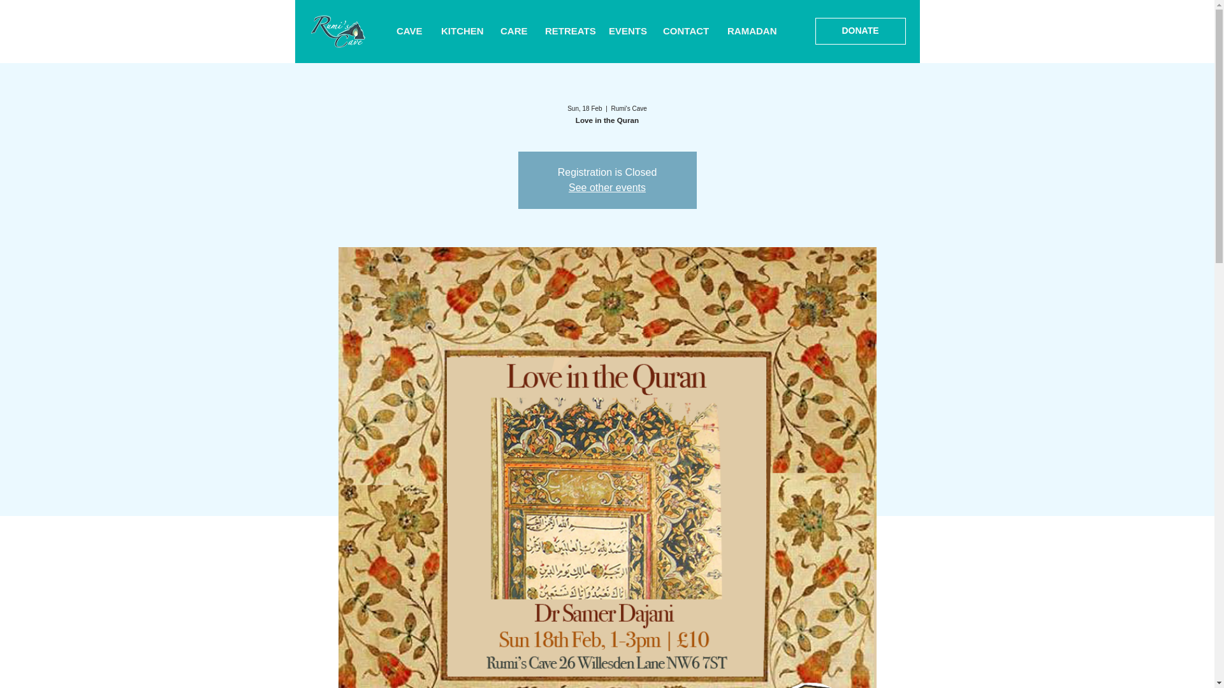 The width and height of the screenshot is (1224, 688). What do you see at coordinates (461, 31) in the screenshot?
I see `KITCHEN` at bounding box center [461, 31].